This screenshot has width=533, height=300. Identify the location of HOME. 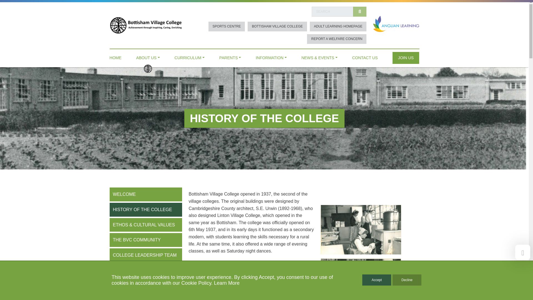
(115, 56).